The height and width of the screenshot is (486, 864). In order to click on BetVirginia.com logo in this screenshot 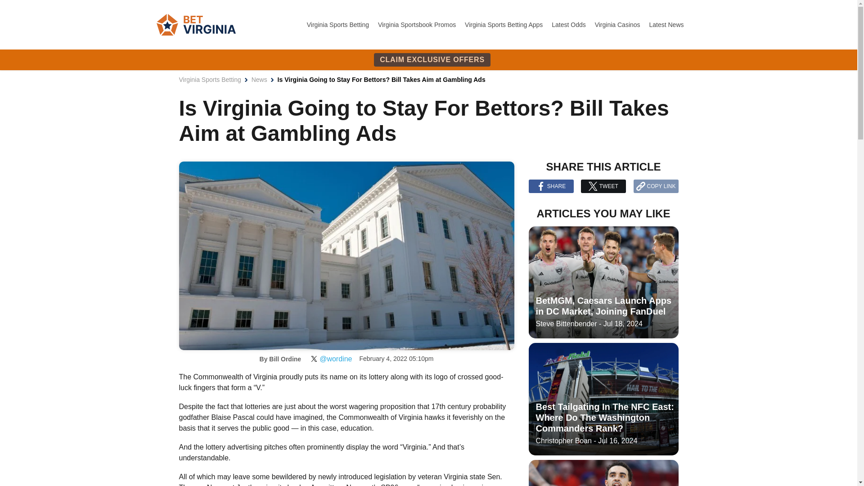, I will do `click(196, 24)`.